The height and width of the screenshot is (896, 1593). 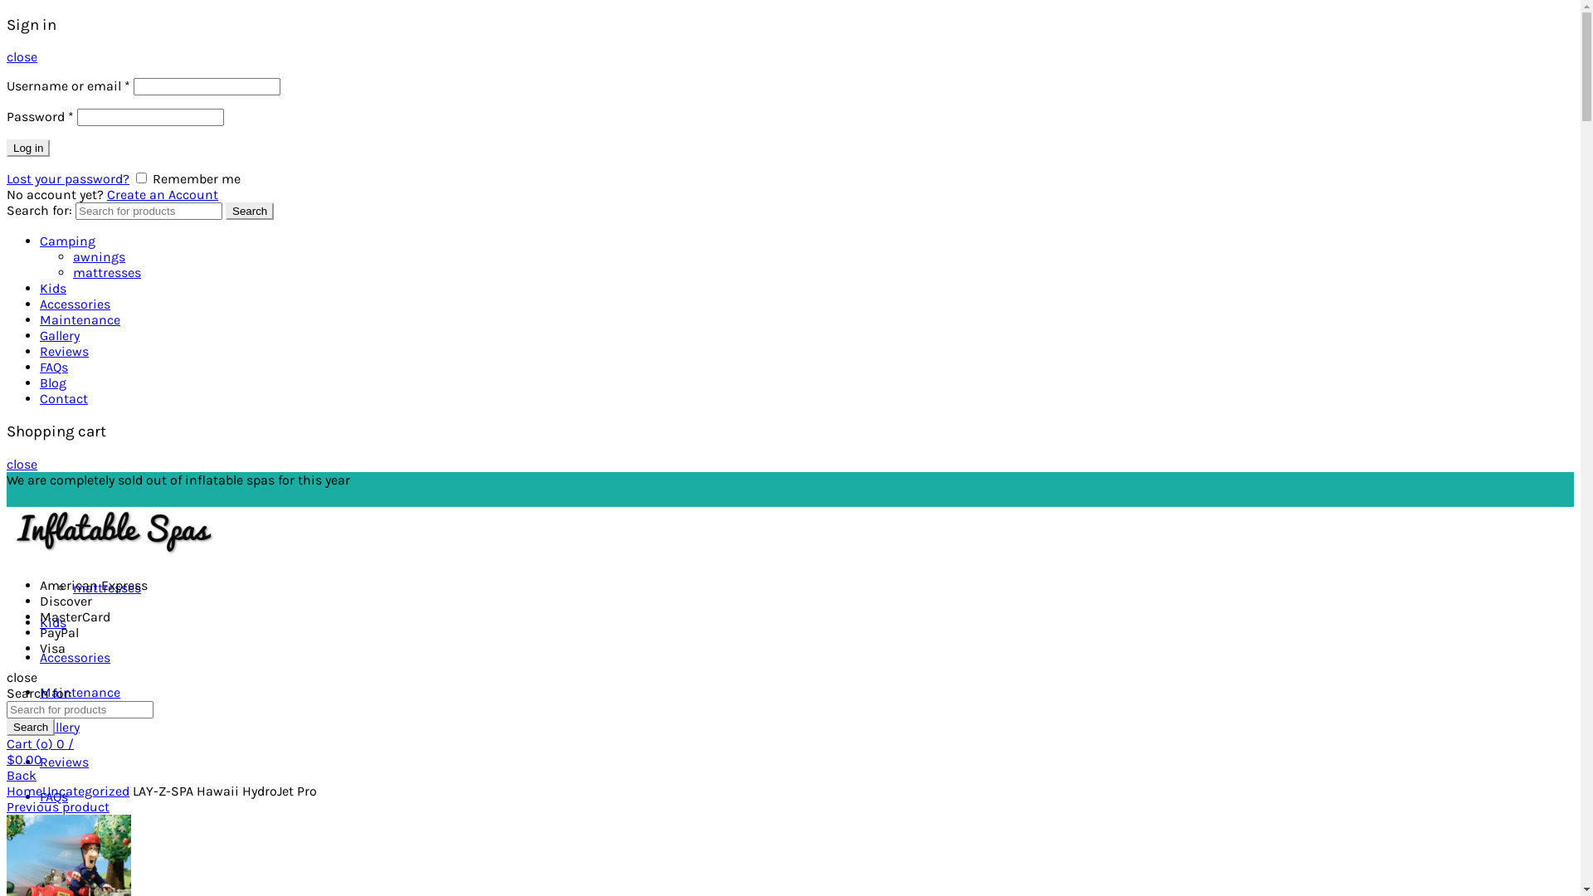 What do you see at coordinates (100, 257) in the screenshot?
I see `awnings` at bounding box center [100, 257].